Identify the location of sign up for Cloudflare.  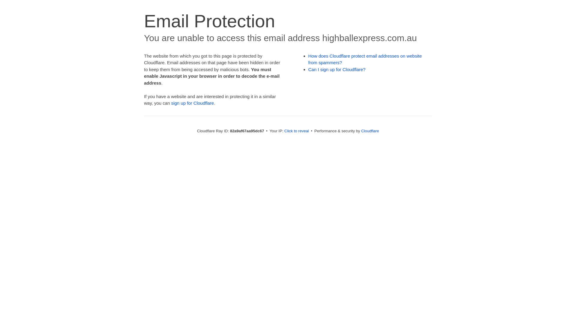
(193, 103).